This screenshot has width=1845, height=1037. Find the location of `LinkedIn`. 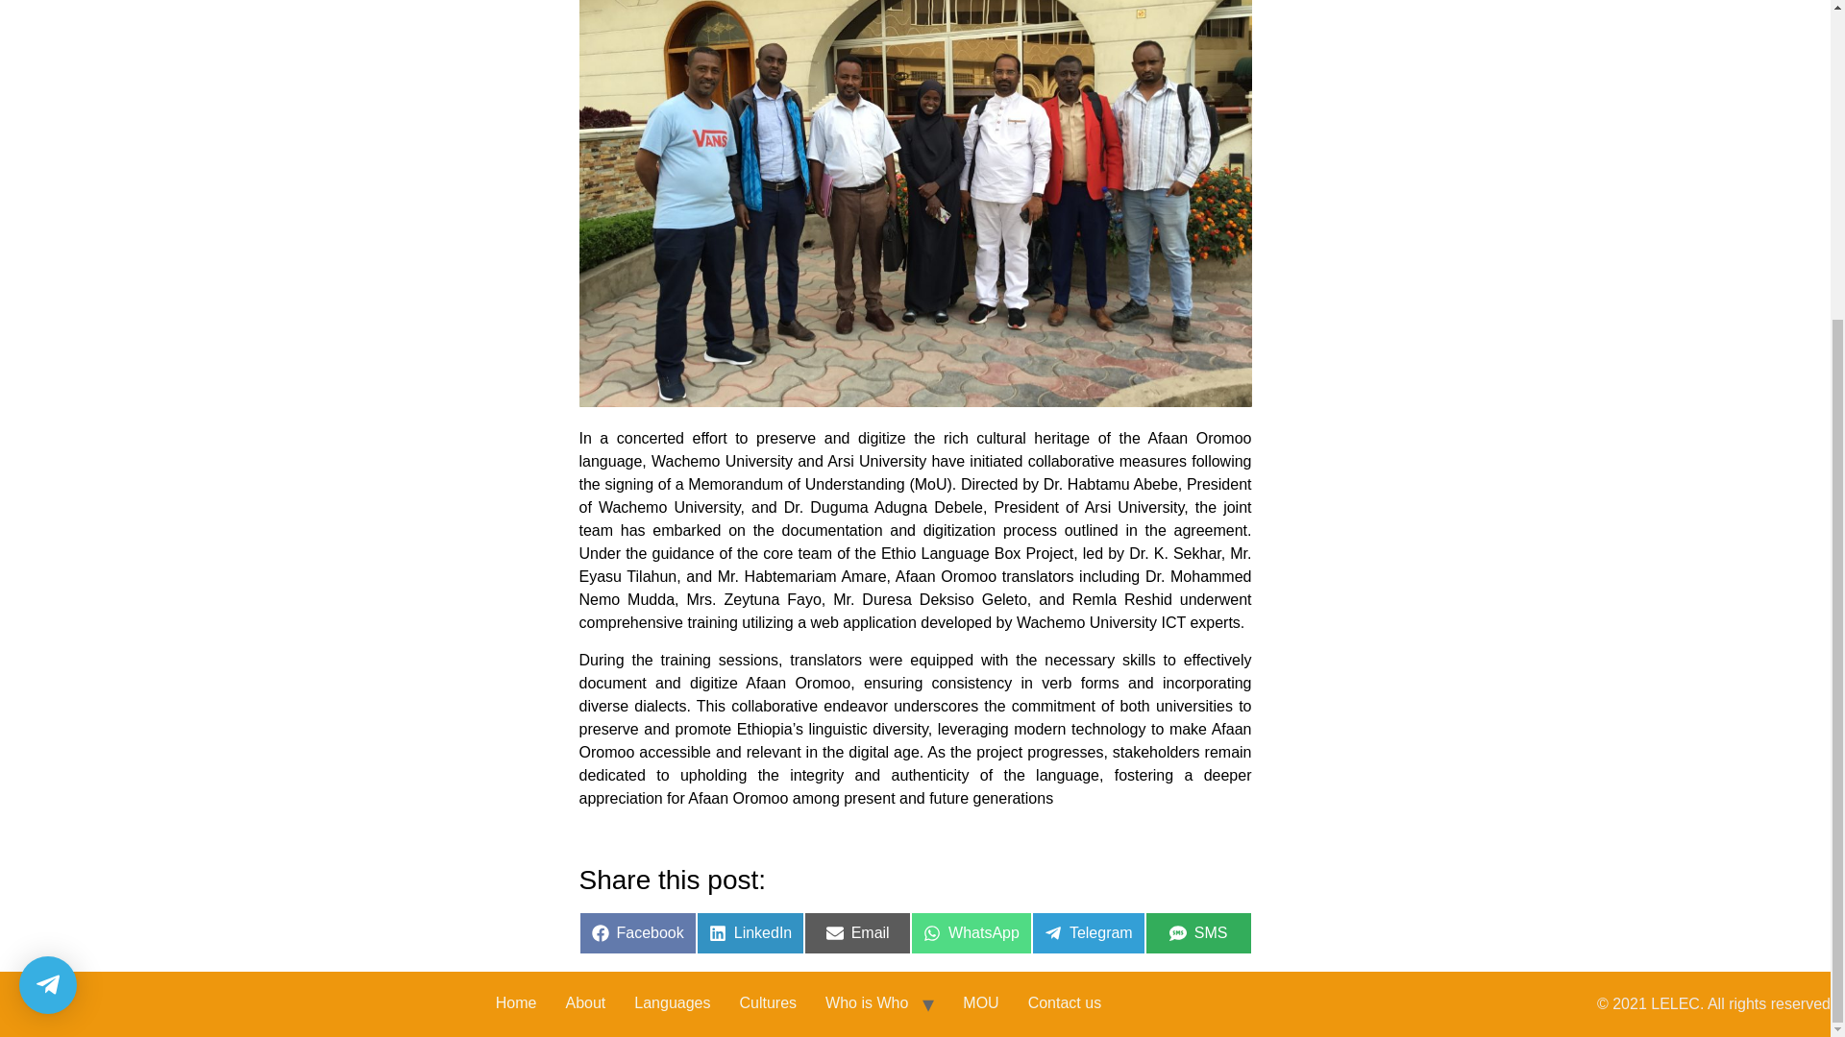

LinkedIn is located at coordinates (750, 933).